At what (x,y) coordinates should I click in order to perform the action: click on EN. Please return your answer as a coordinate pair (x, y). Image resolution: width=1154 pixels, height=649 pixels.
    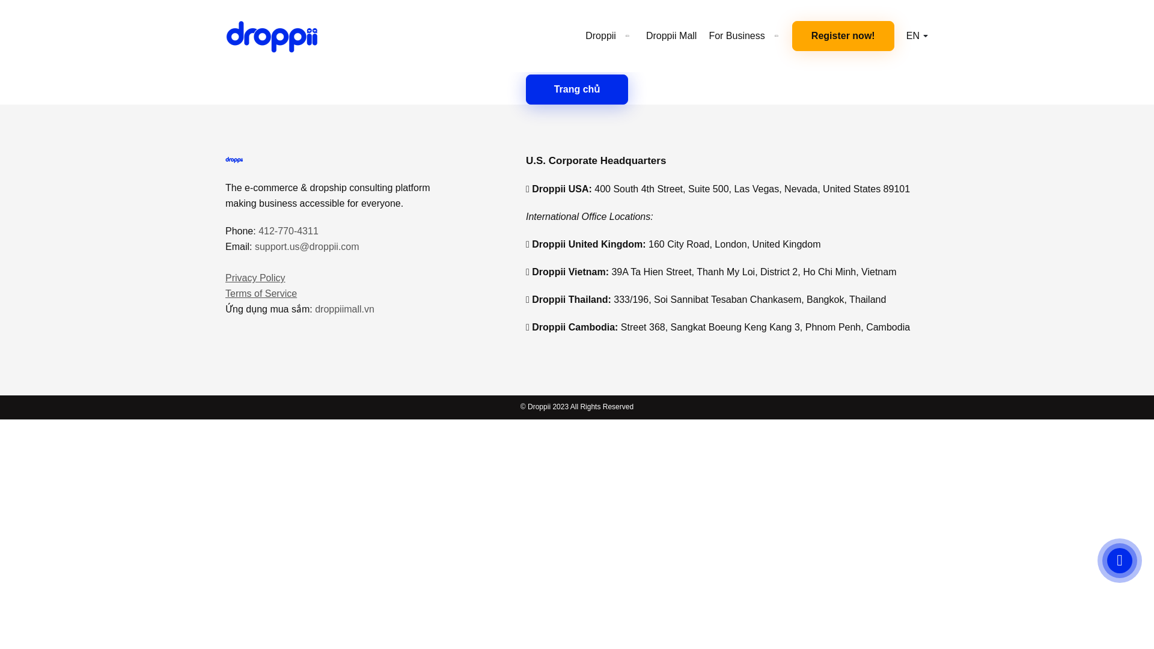
    Looking at the image, I should click on (916, 36).